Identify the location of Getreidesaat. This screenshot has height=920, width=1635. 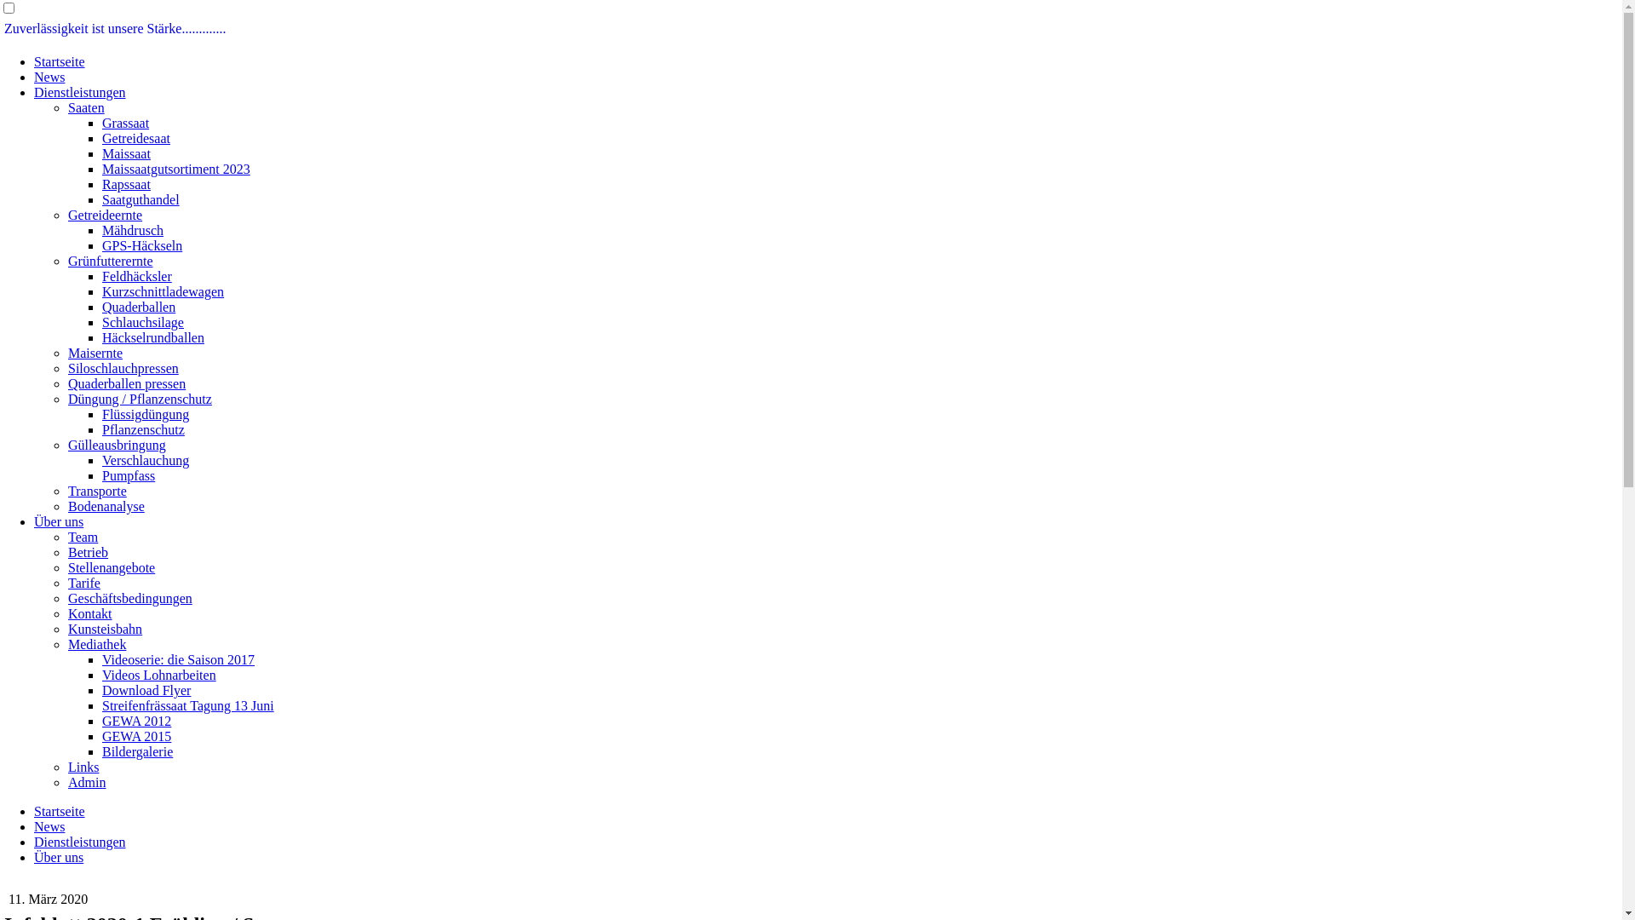
(136, 138).